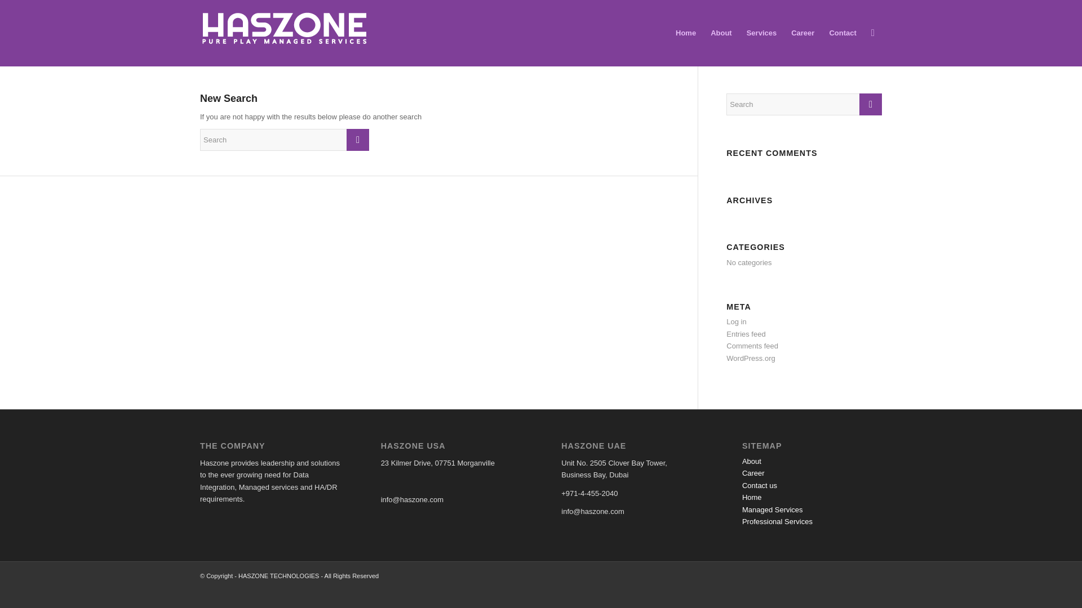 This screenshot has width=1082, height=608. I want to click on Comments feed, so click(752, 346).